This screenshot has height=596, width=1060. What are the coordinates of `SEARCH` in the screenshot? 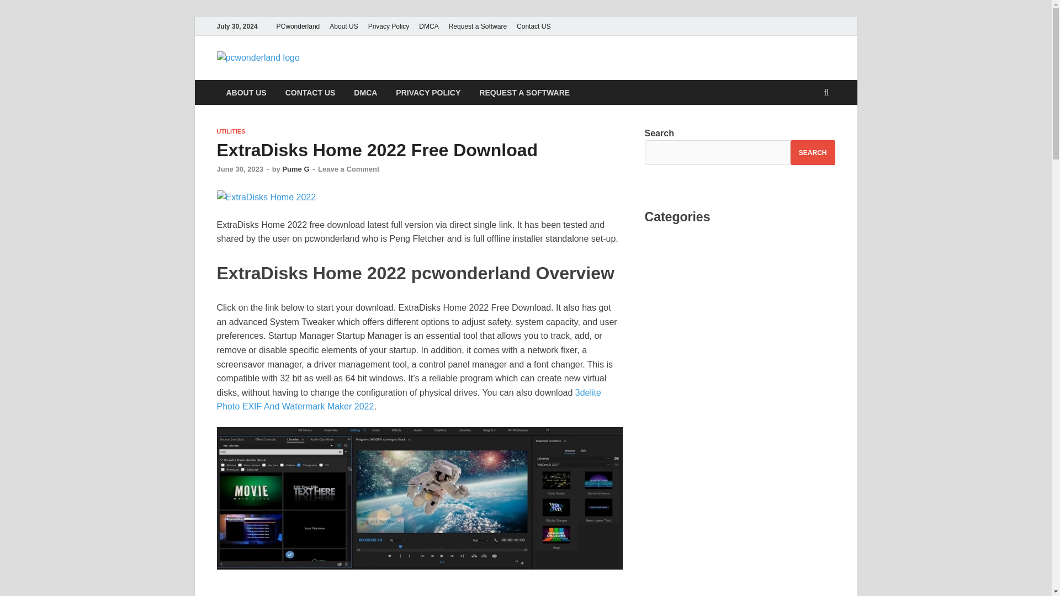 It's located at (813, 152).